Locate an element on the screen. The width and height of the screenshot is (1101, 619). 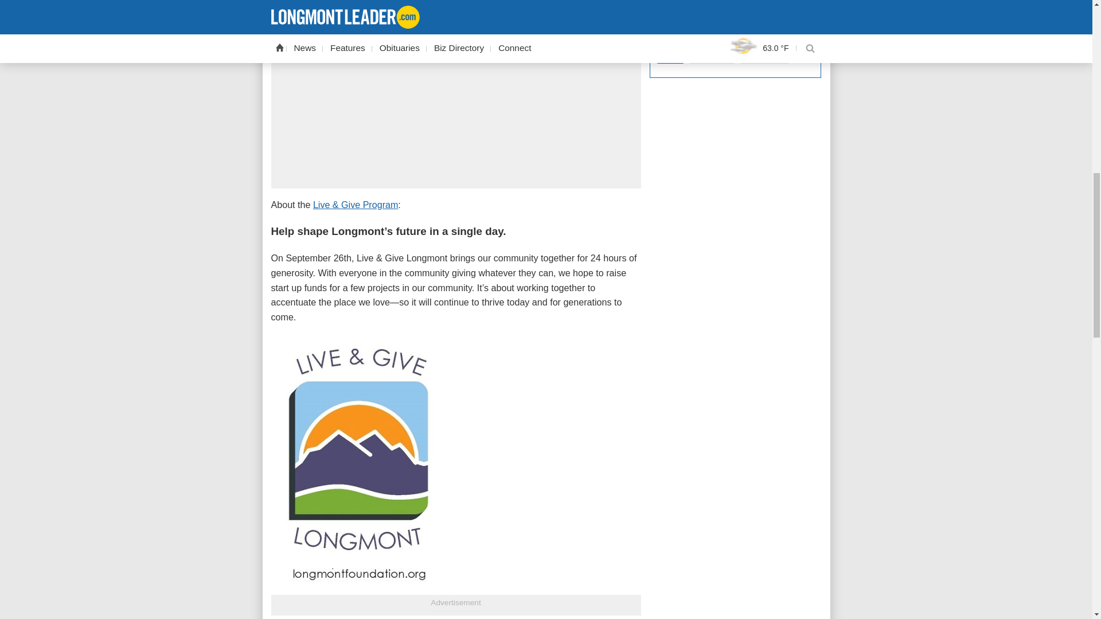
3rd party ad content is located at coordinates (735, 595).